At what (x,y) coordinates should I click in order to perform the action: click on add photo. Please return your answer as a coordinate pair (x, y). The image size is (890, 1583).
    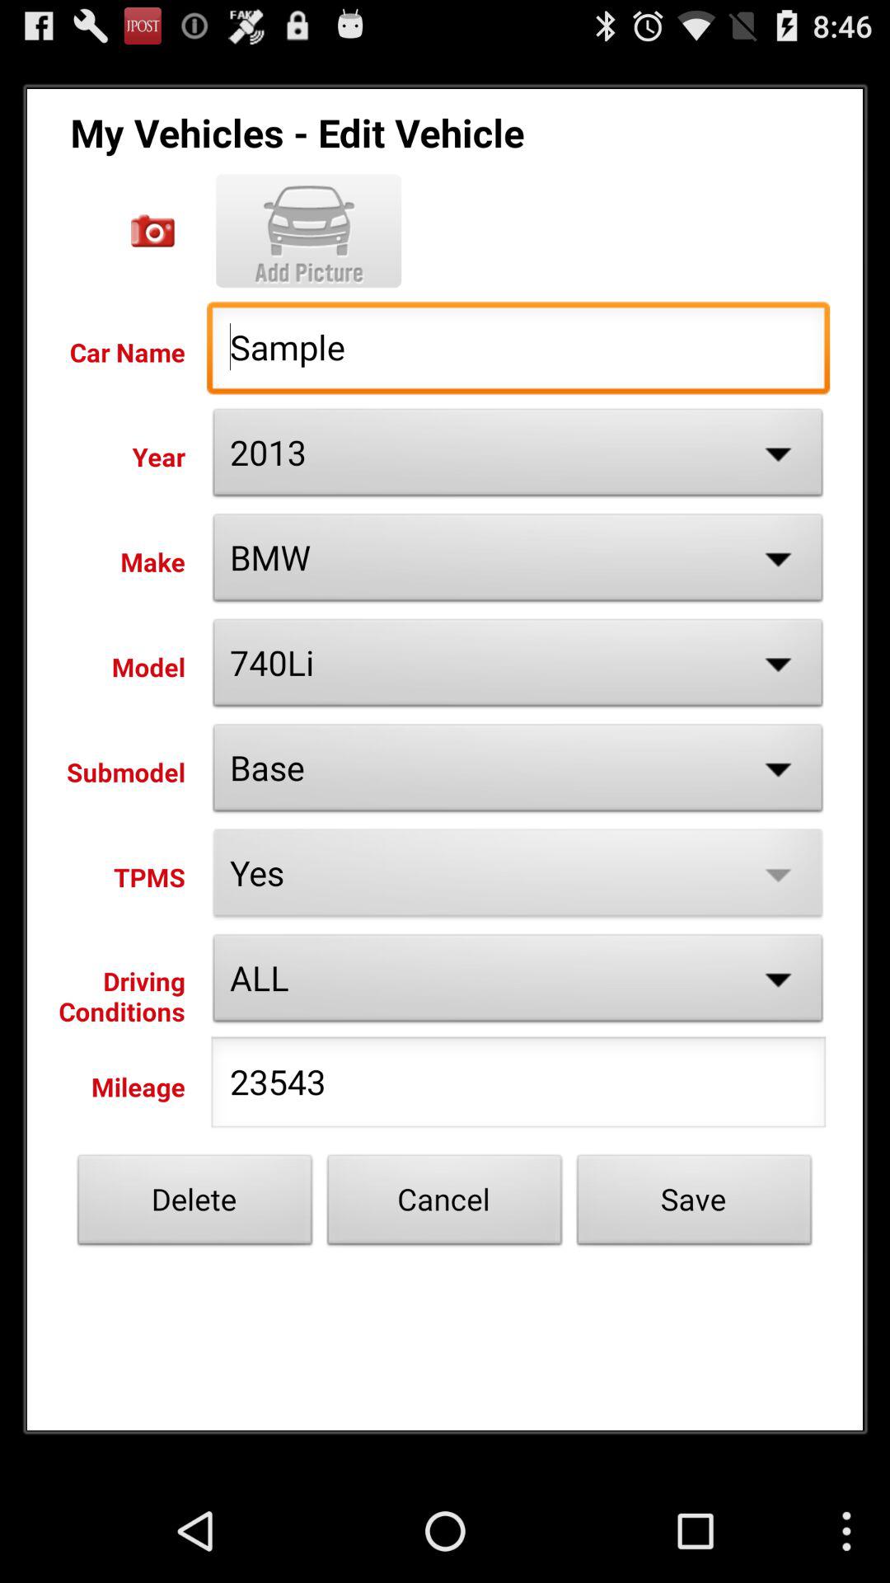
    Looking at the image, I should click on (308, 231).